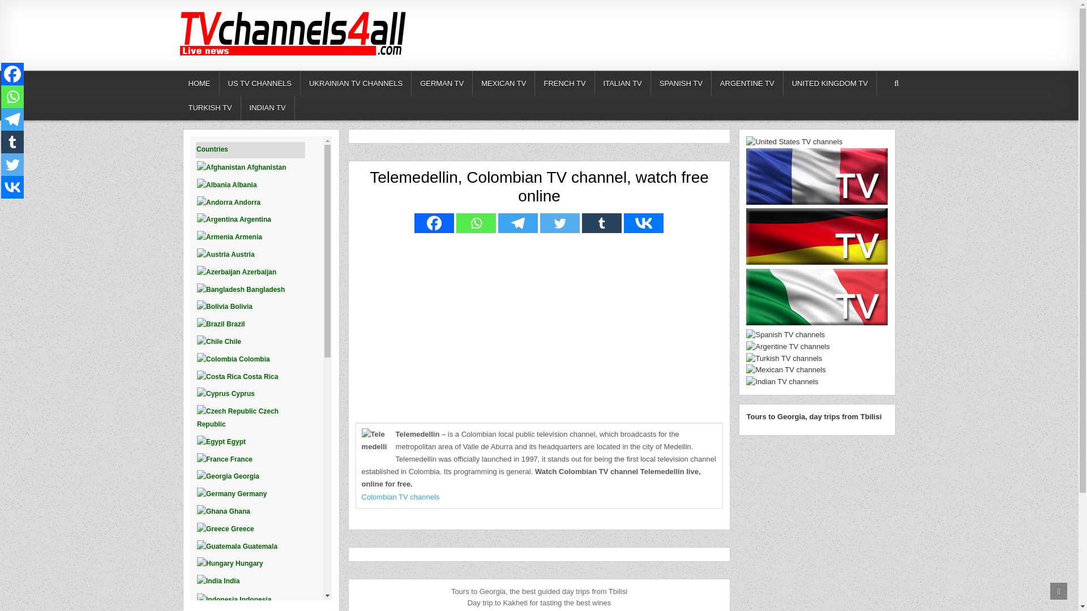  What do you see at coordinates (517, 223) in the screenshot?
I see `Telegram` at bounding box center [517, 223].